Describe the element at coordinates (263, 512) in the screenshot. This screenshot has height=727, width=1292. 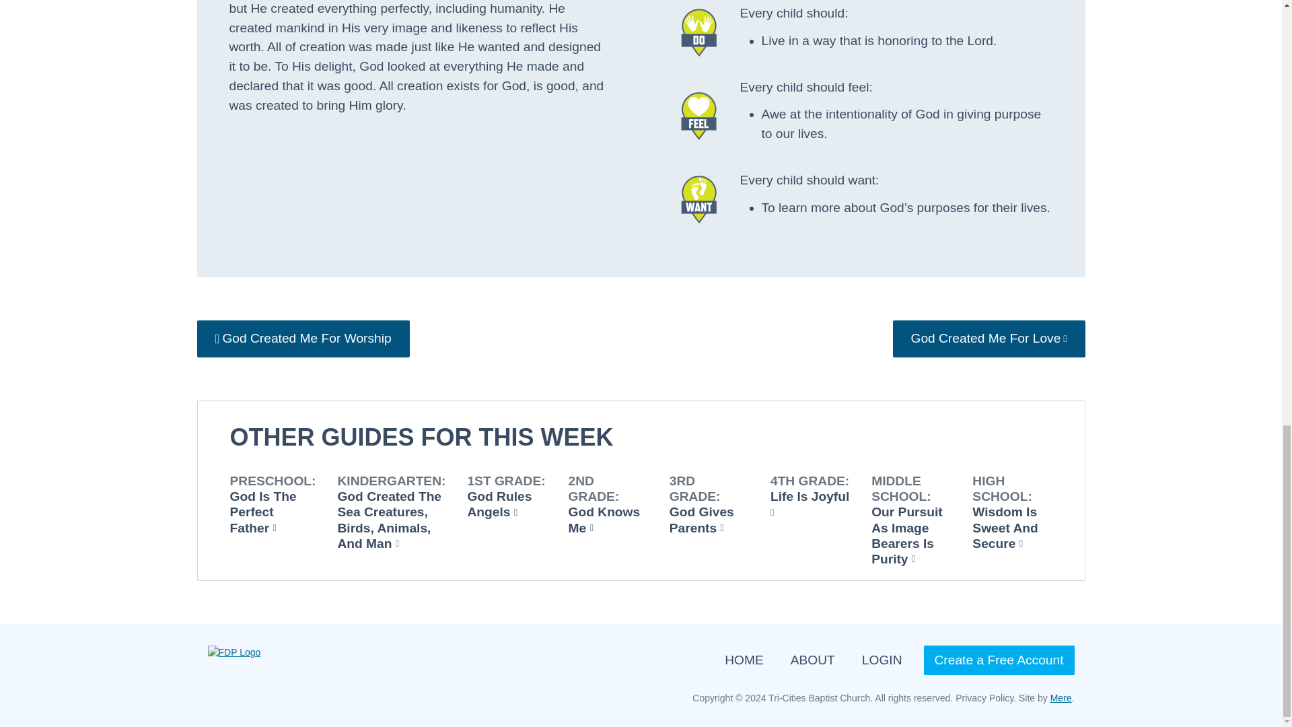
I see `God Is The Perfect Father` at that location.